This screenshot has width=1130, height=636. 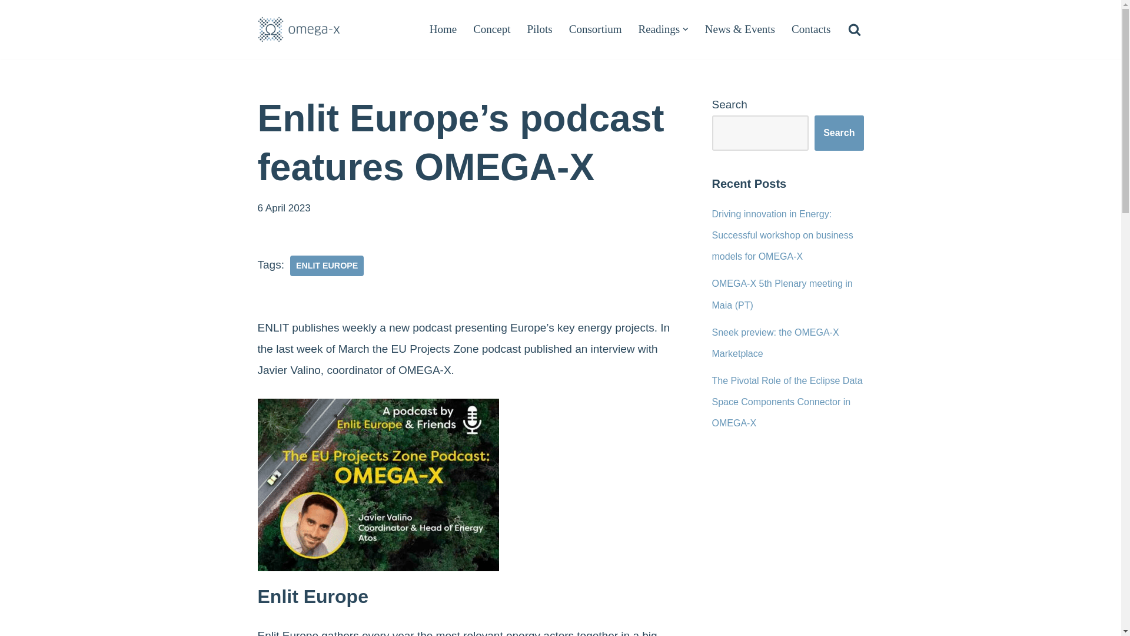 What do you see at coordinates (776, 343) in the screenshot?
I see `Sneek preview: the OMEGA-X Marketplace` at bounding box center [776, 343].